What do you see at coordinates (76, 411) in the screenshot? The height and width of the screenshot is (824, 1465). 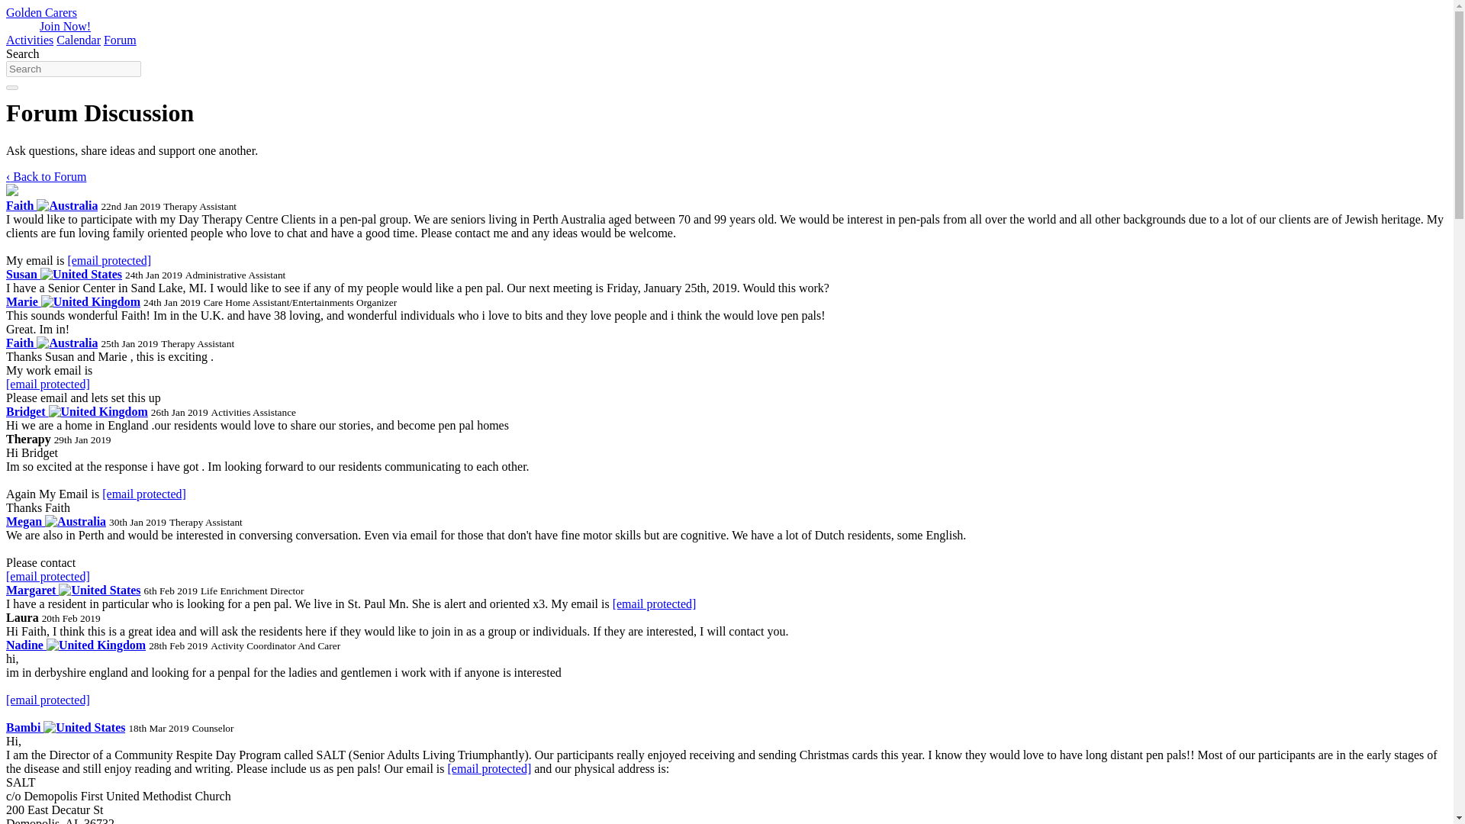 I see `Bridget` at bounding box center [76, 411].